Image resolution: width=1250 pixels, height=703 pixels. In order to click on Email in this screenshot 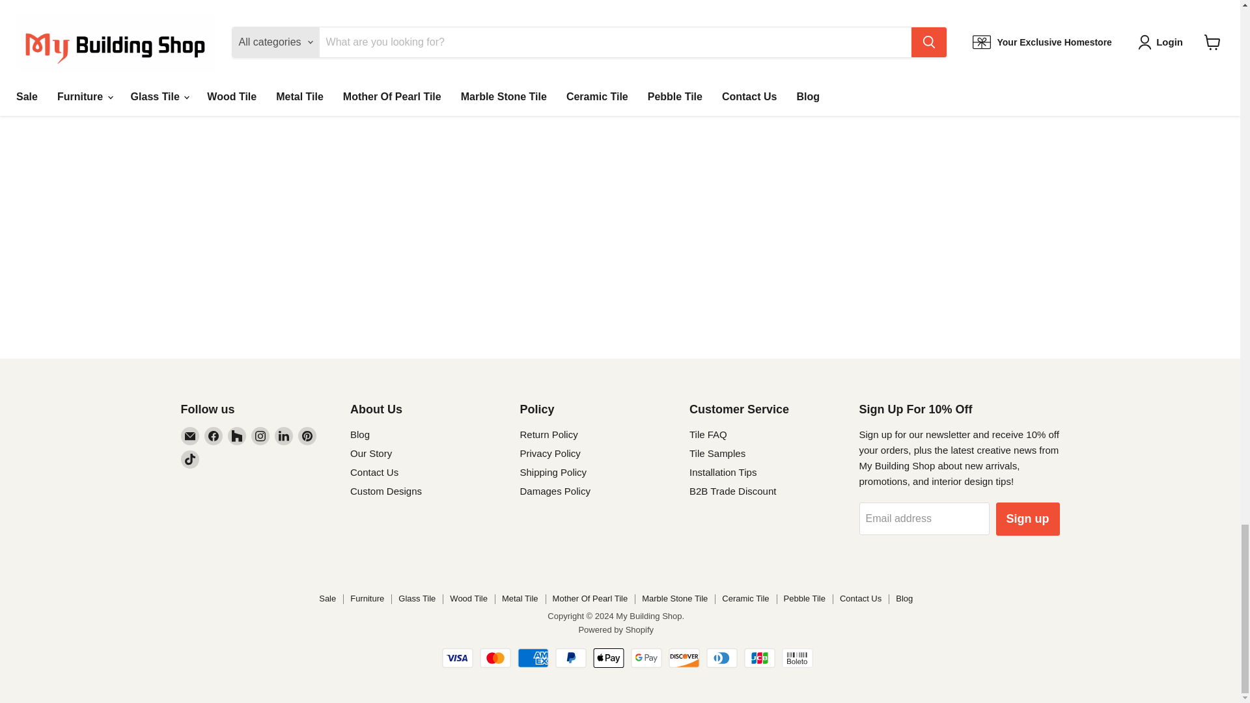, I will do `click(190, 435)`.